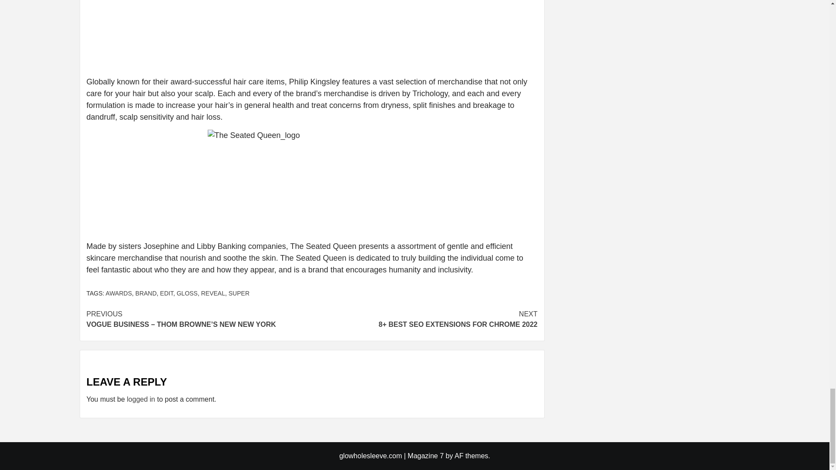 The height and width of the screenshot is (470, 836). Describe the element at coordinates (239, 293) in the screenshot. I see `SUPER` at that location.